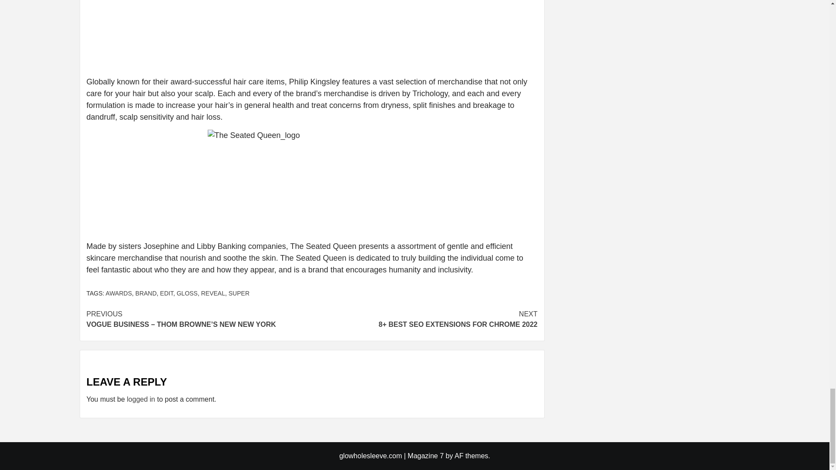 The height and width of the screenshot is (470, 836). Describe the element at coordinates (239, 293) in the screenshot. I see `SUPER` at that location.